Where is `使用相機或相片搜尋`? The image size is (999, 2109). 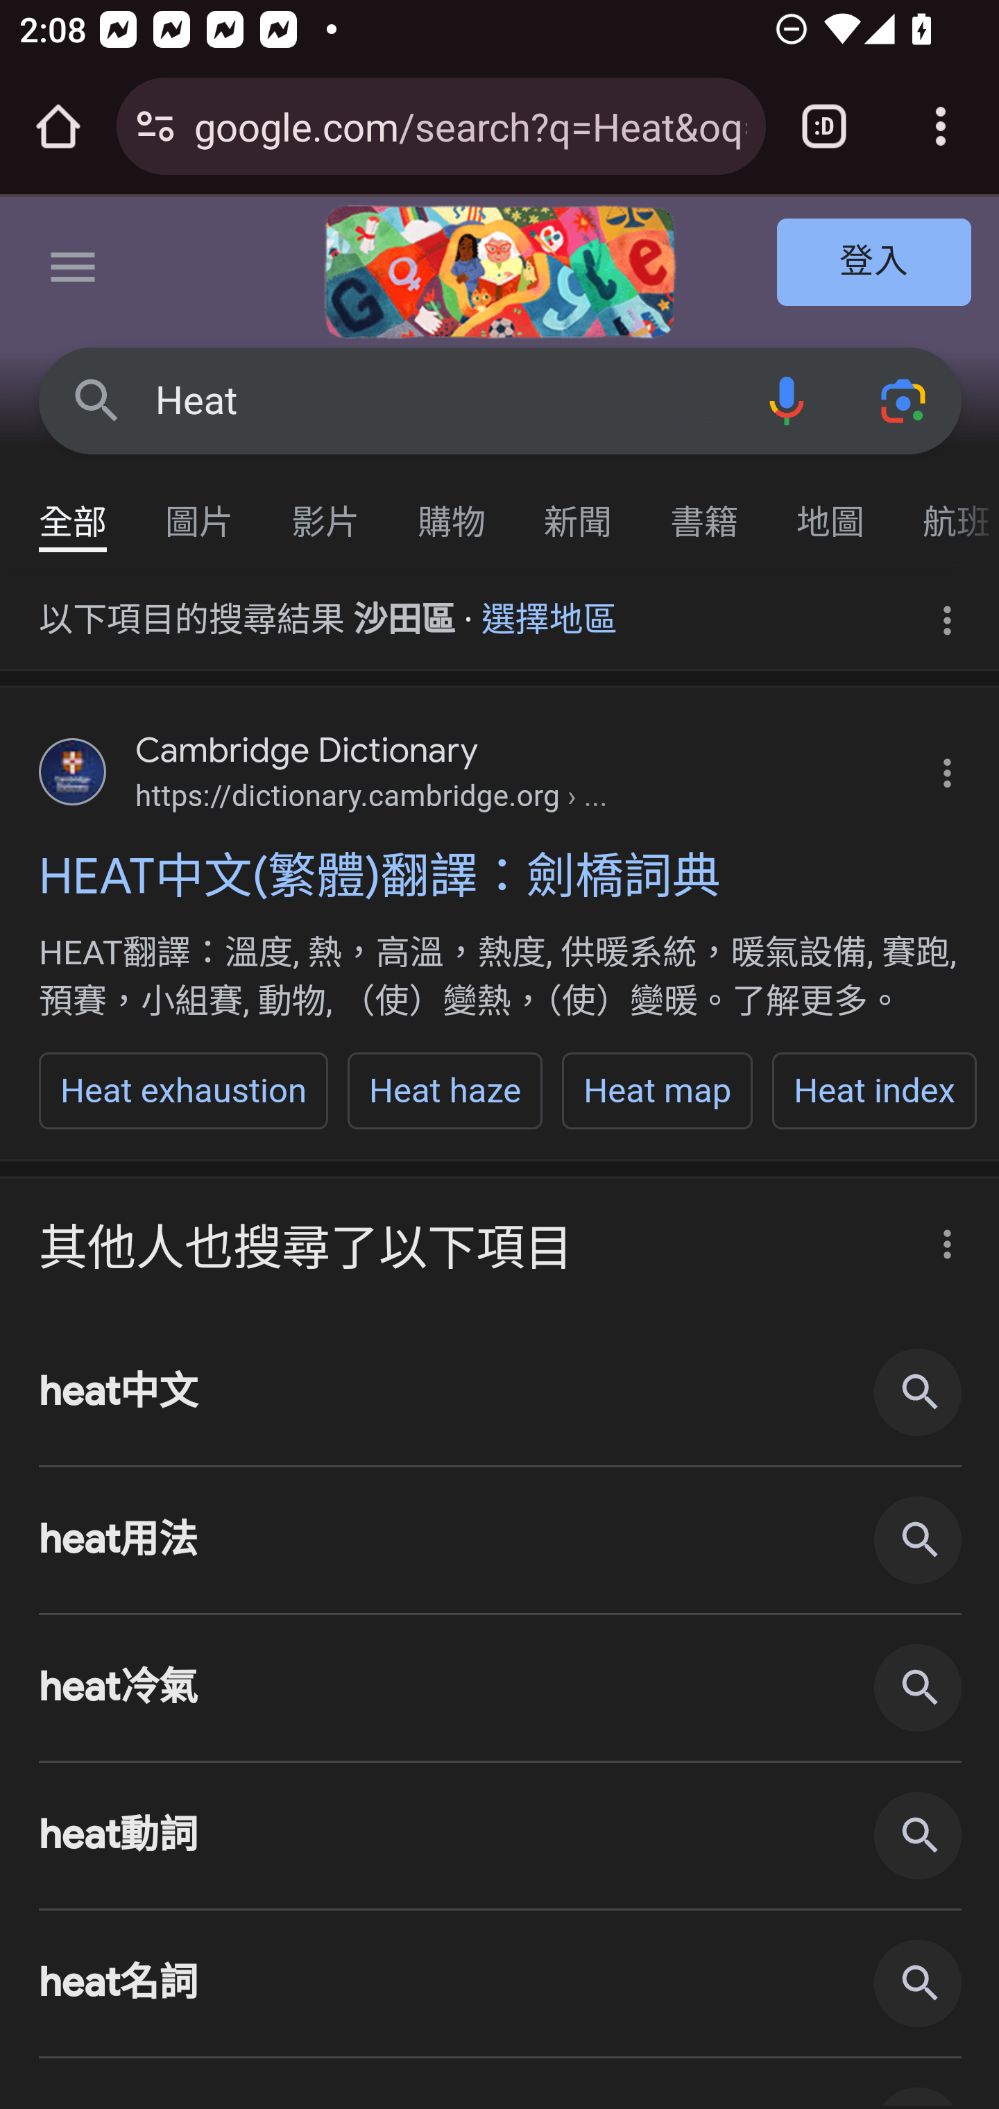
使用相機或相片搜尋 is located at coordinates (905, 400).